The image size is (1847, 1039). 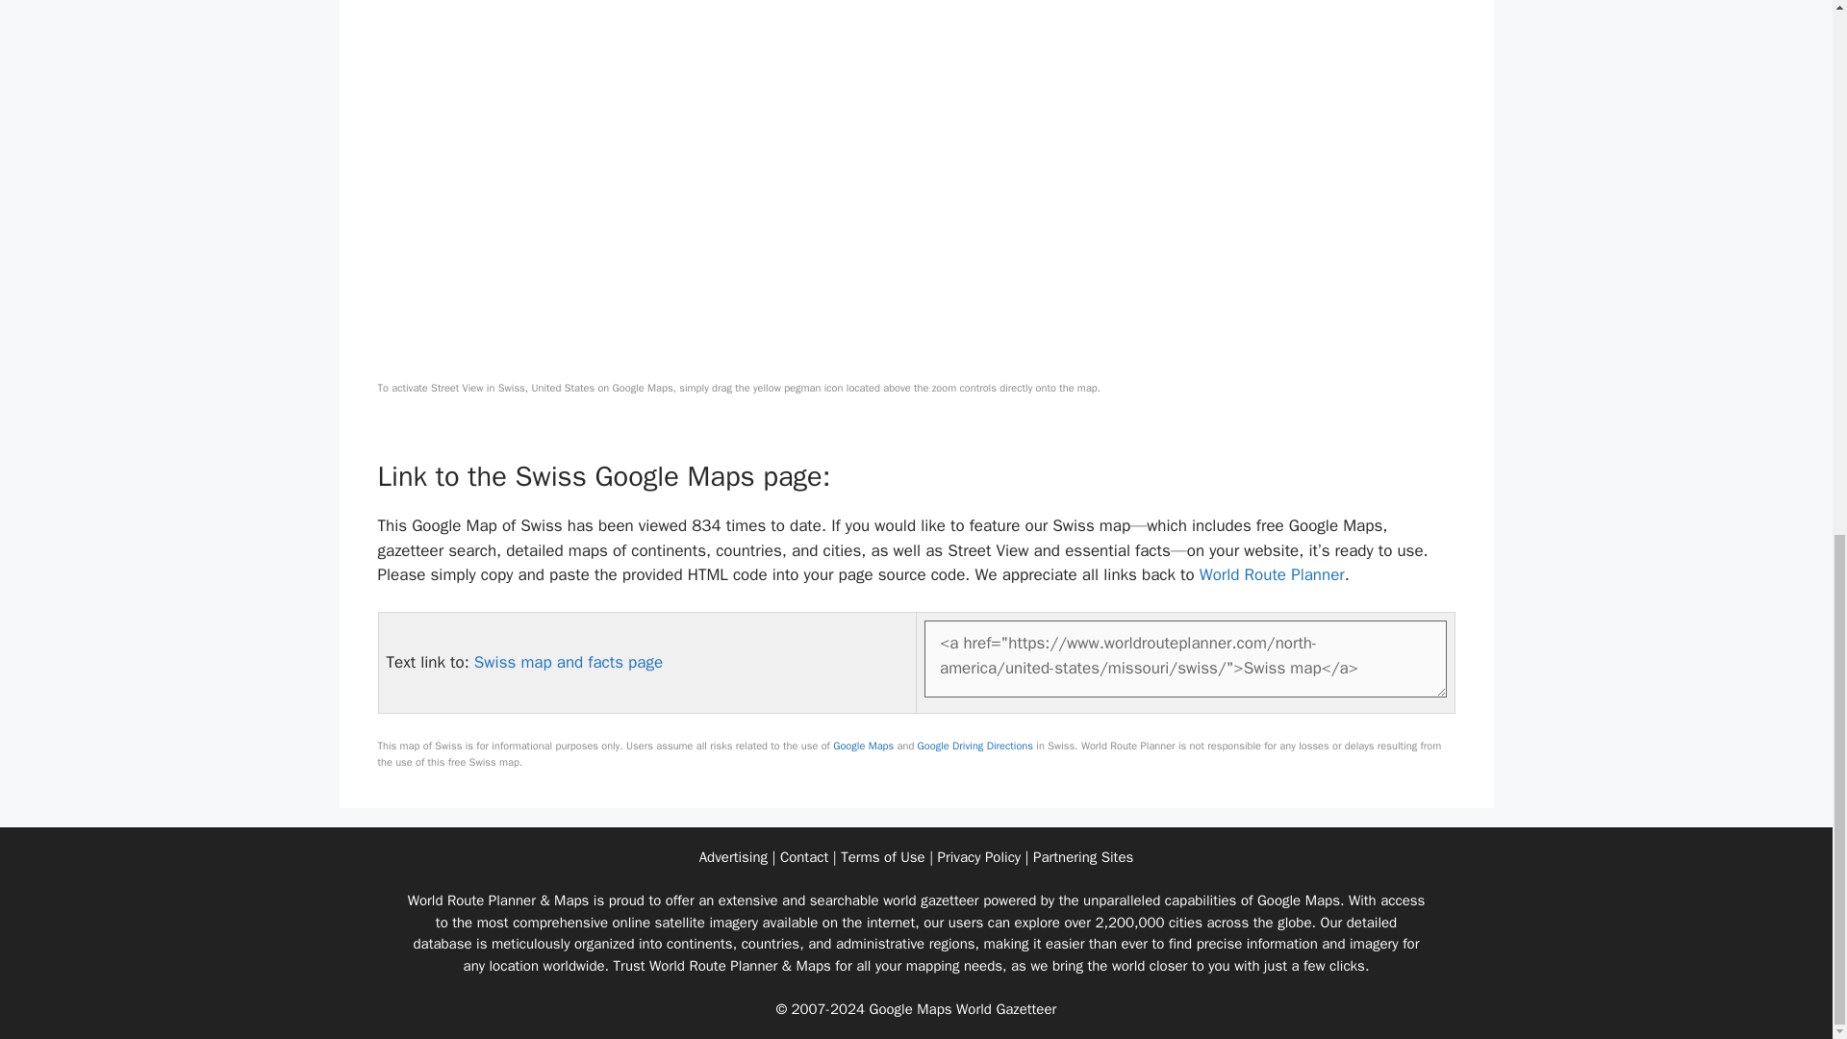 I want to click on Contact, so click(x=803, y=856).